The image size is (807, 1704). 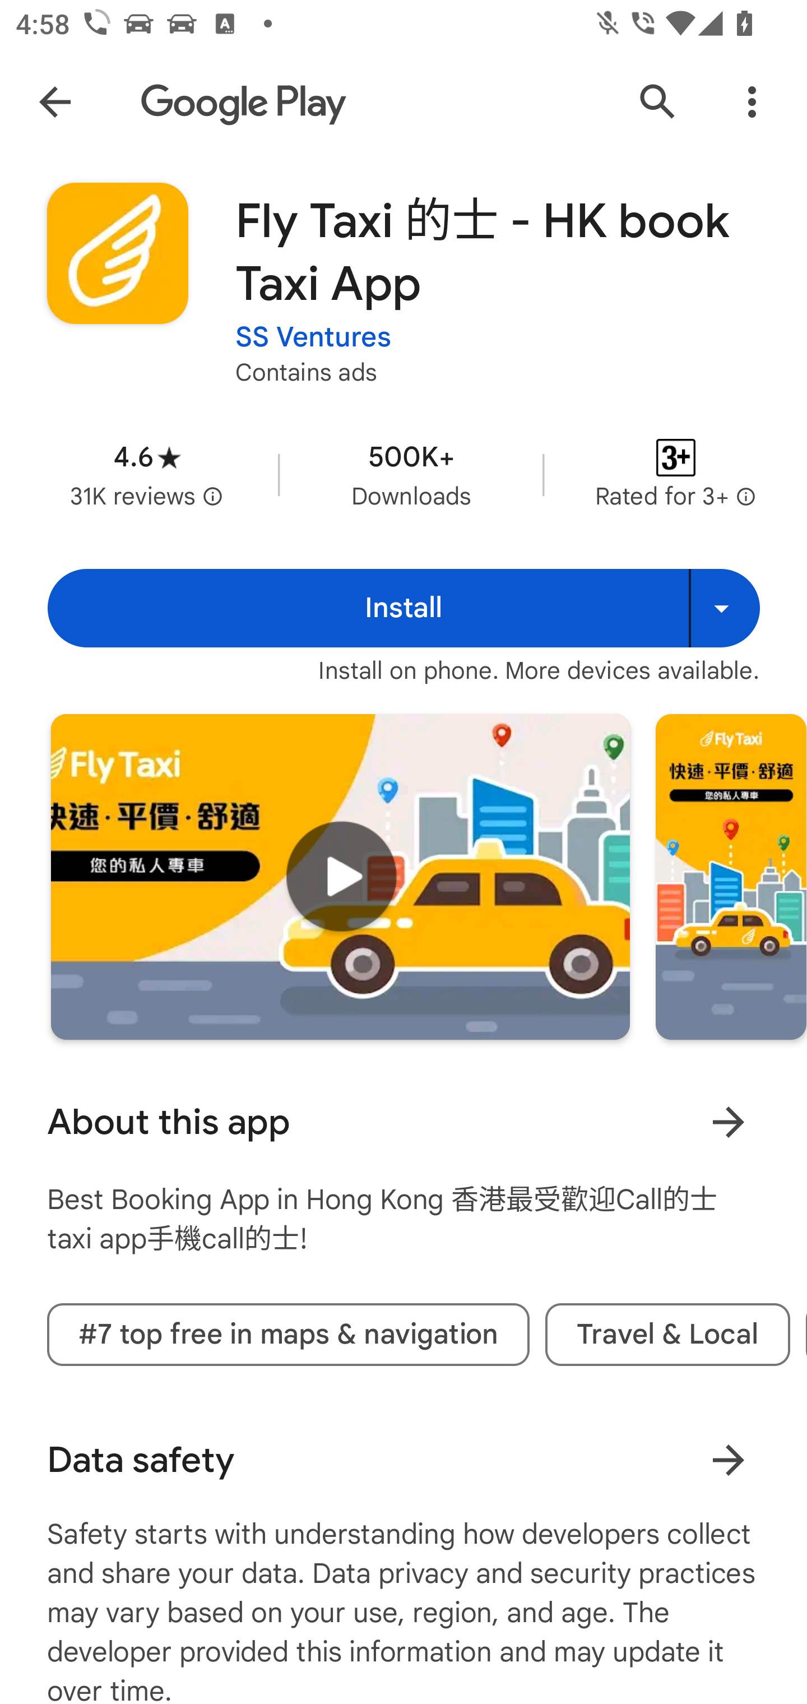 What do you see at coordinates (55, 102) in the screenshot?
I see `Navigate up` at bounding box center [55, 102].